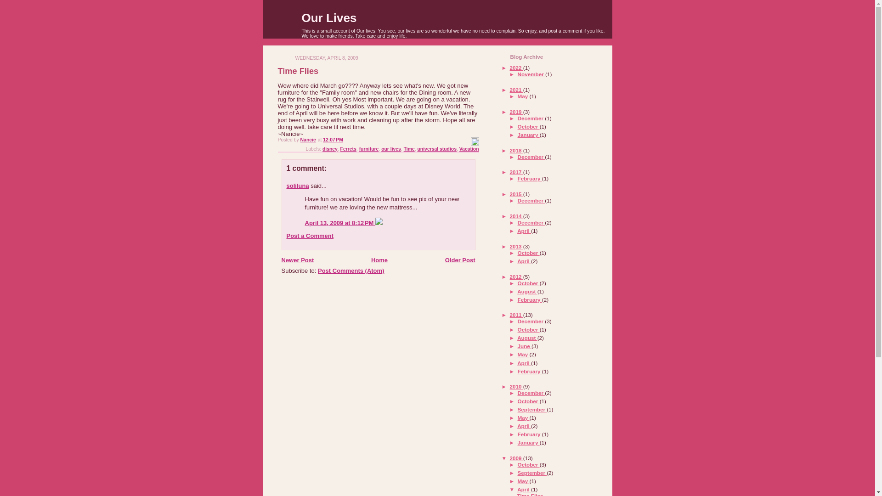  What do you see at coordinates (311, 236) in the screenshot?
I see `Post a Comment` at bounding box center [311, 236].